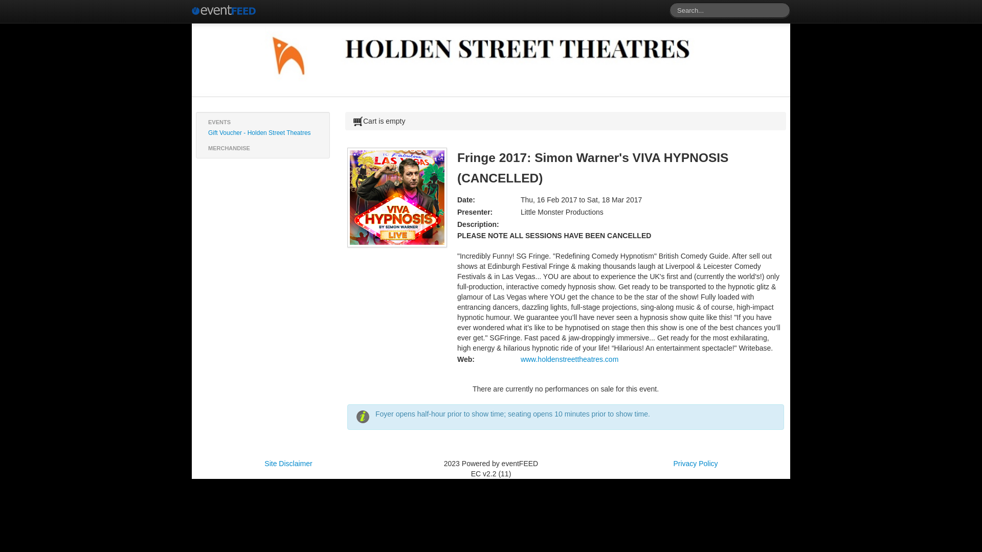 The image size is (982, 552). Describe the element at coordinates (696, 464) in the screenshot. I see `Privacy Policy` at that location.